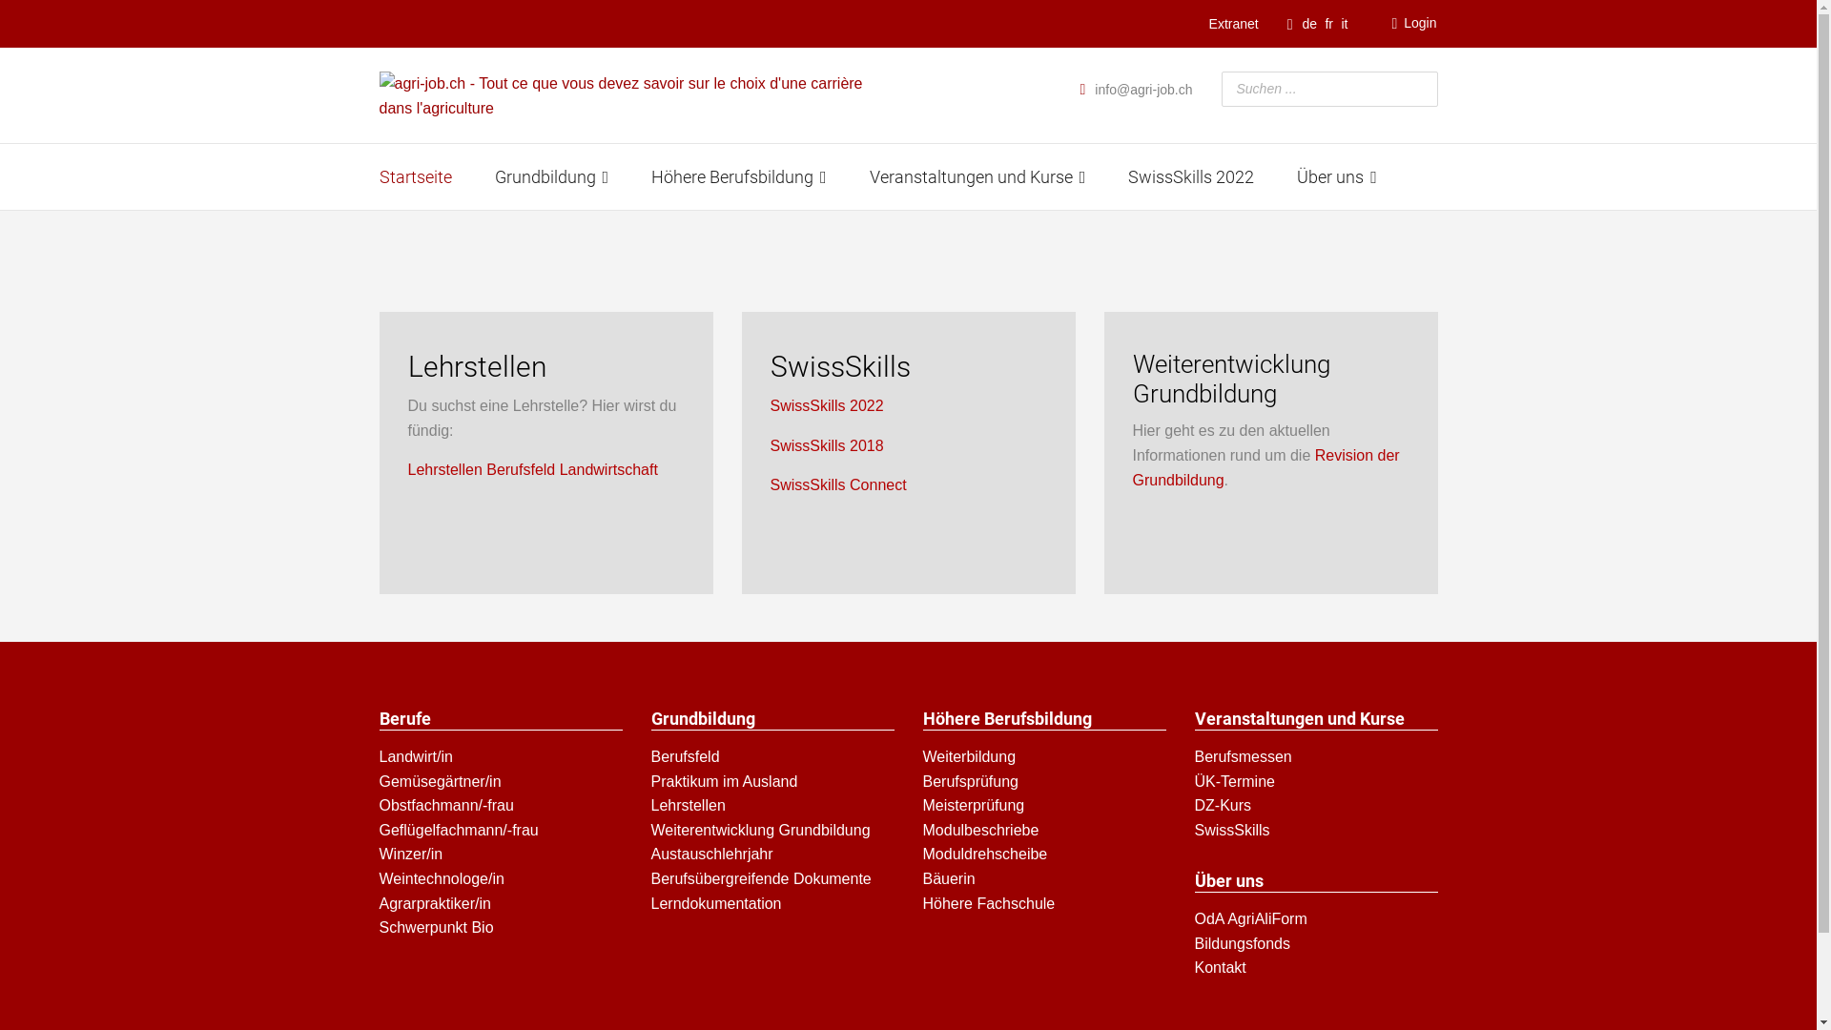 The width and height of the screenshot is (1831, 1030). Describe the element at coordinates (828, 406) in the screenshot. I see `SwissSkills 2022` at that location.